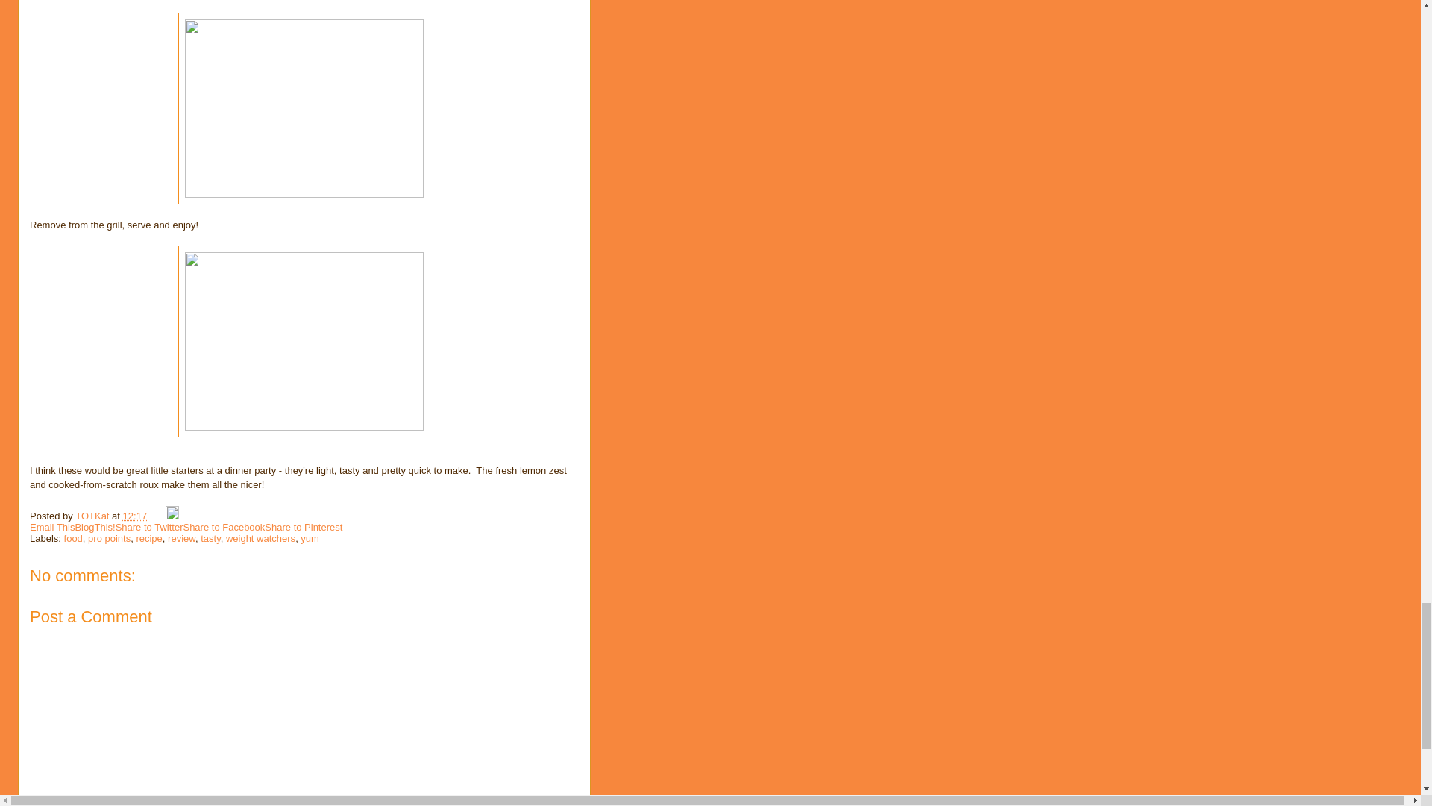  Describe the element at coordinates (52, 527) in the screenshot. I see `Email This` at that location.